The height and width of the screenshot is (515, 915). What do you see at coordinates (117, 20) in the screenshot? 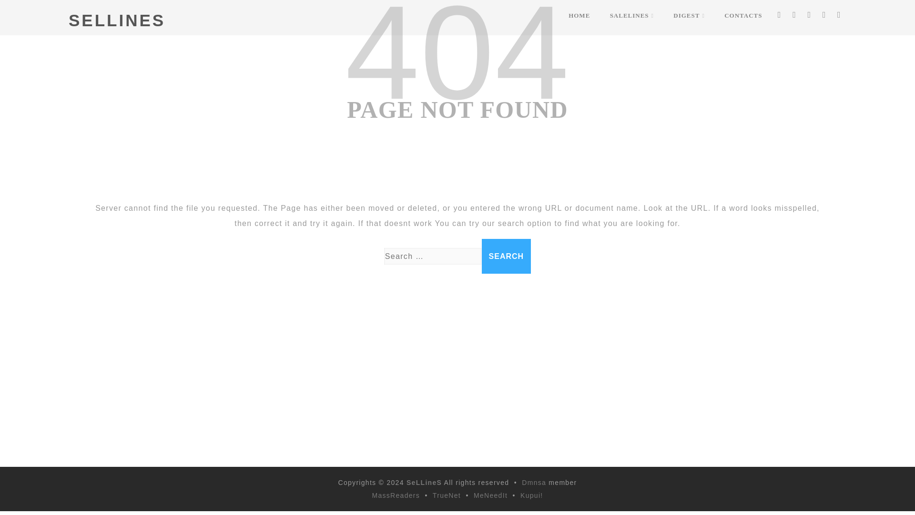
I see `SELLINES` at bounding box center [117, 20].